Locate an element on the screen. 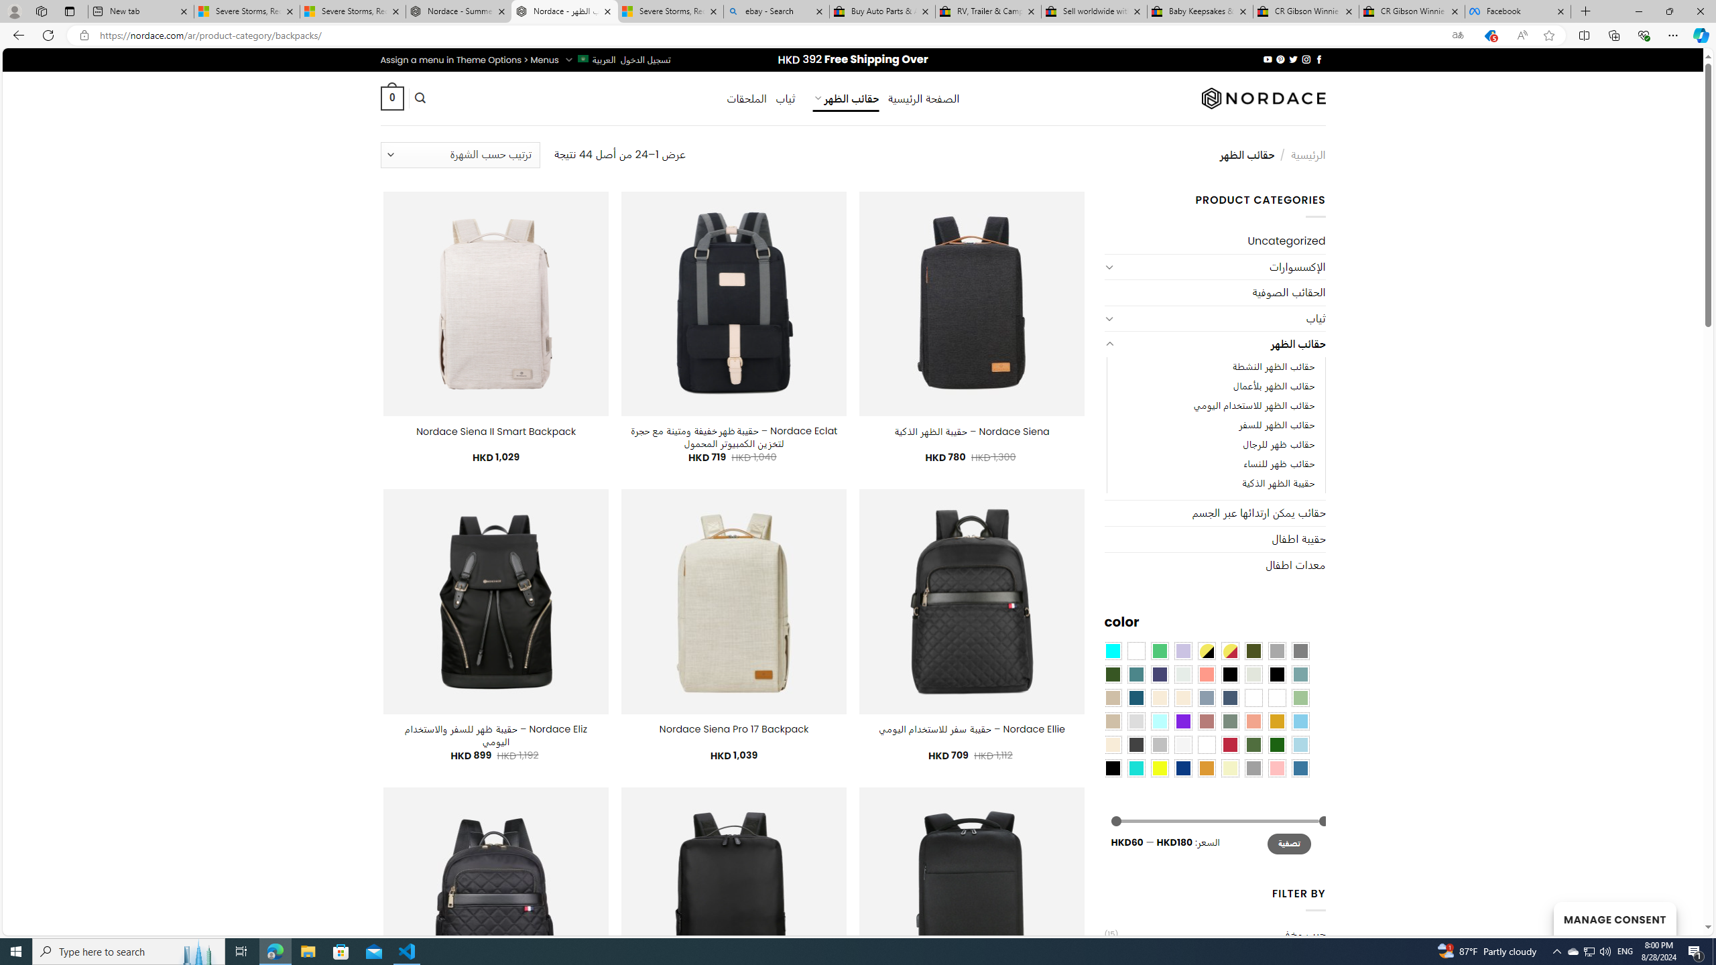 The image size is (1716, 965). All Black is located at coordinates (1230, 674).